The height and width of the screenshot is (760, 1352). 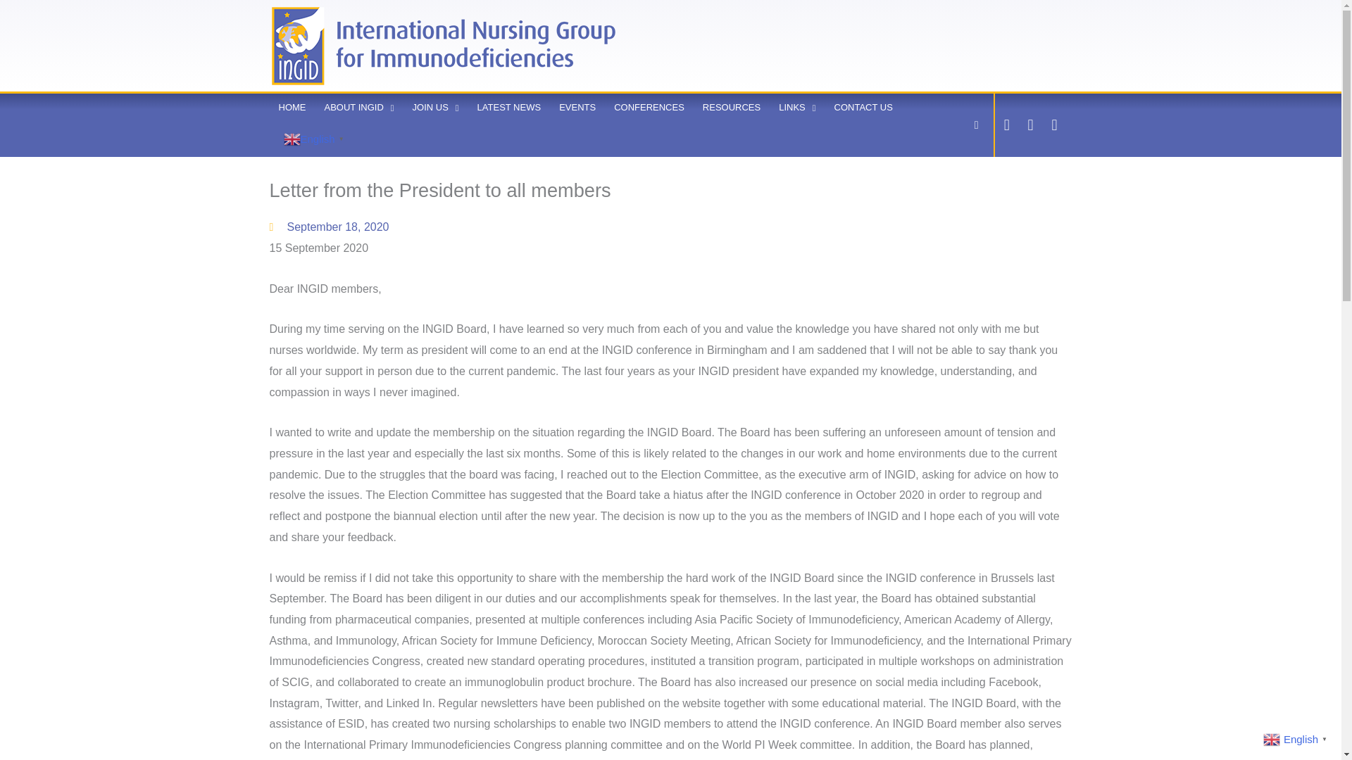 I want to click on LATEST NEWS, so click(x=508, y=107).